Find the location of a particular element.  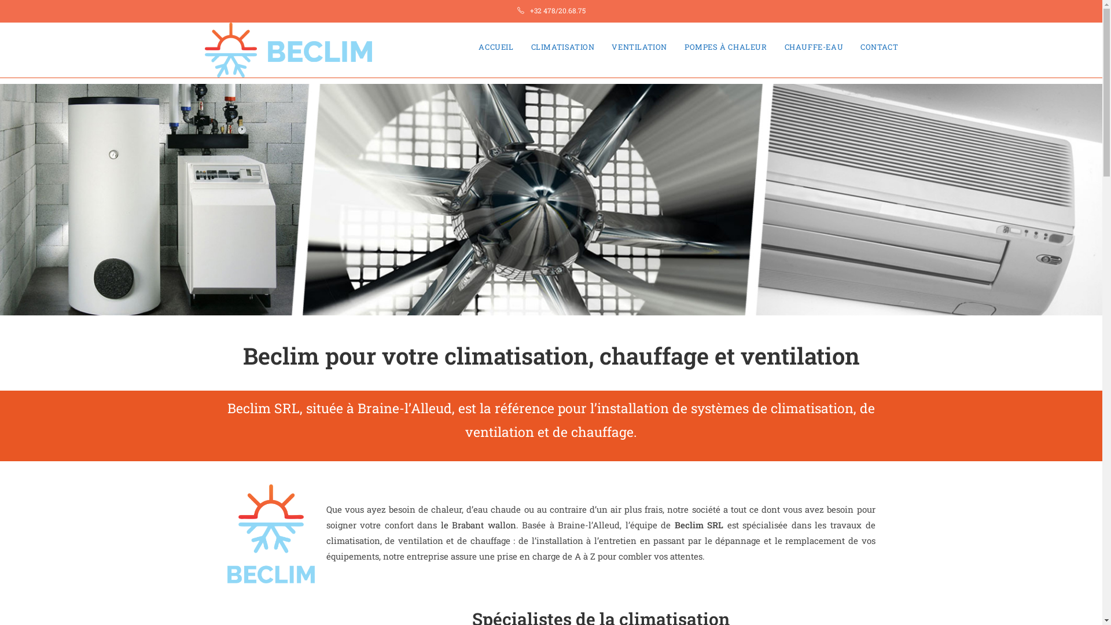

+32 478/20.68.75 is located at coordinates (558, 10).